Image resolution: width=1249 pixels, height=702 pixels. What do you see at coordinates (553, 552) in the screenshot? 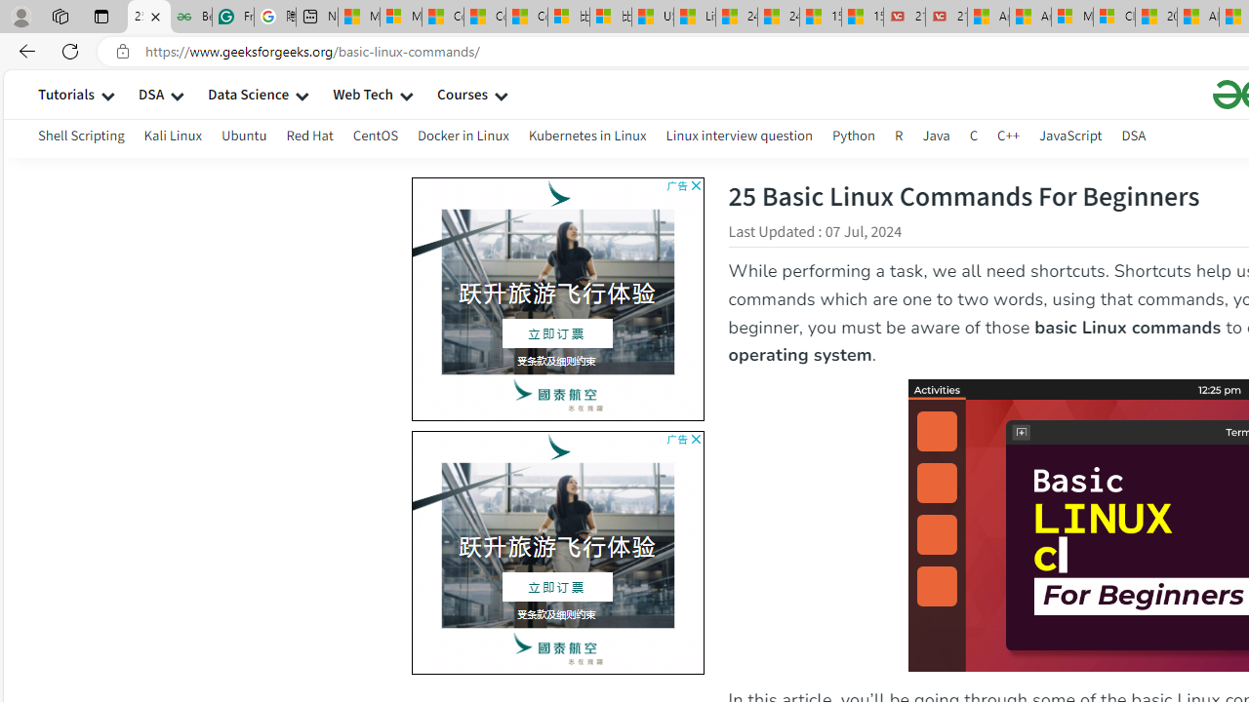
I see `AutomationID: vapourBg` at bounding box center [553, 552].